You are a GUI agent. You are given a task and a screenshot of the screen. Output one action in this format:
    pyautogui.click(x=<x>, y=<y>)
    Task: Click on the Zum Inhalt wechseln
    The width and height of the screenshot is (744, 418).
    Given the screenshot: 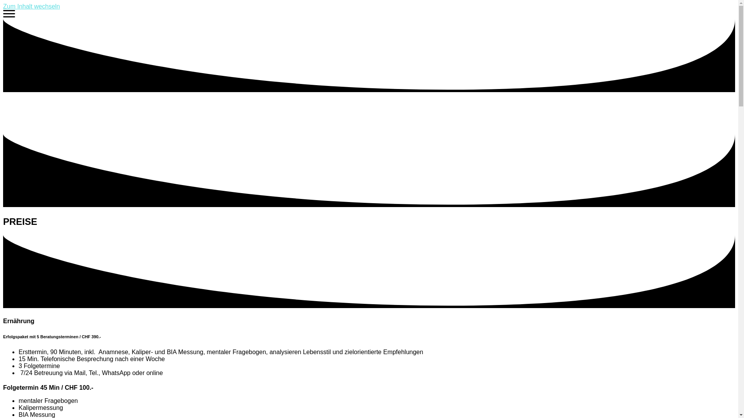 What is the action you would take?
    pyautogui.click(x=32, y=6)
    